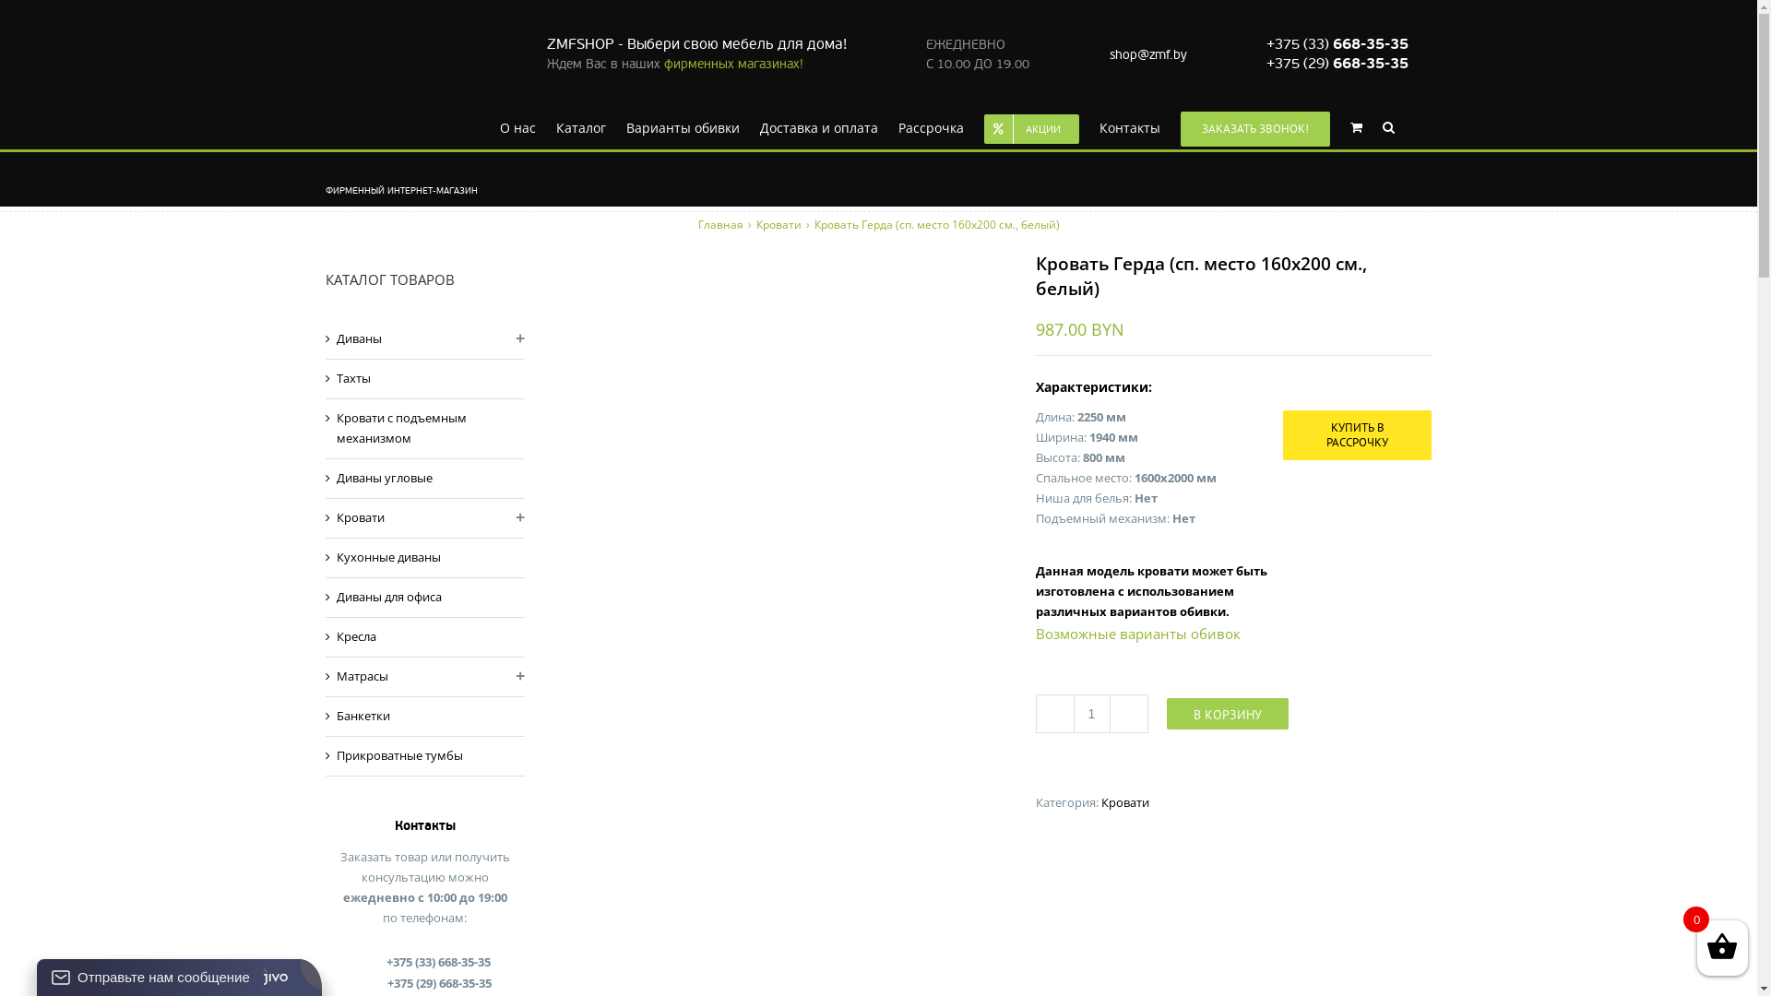 This screenshot has height=996, width=1771. I want to click on Search, so click(1387, 126).